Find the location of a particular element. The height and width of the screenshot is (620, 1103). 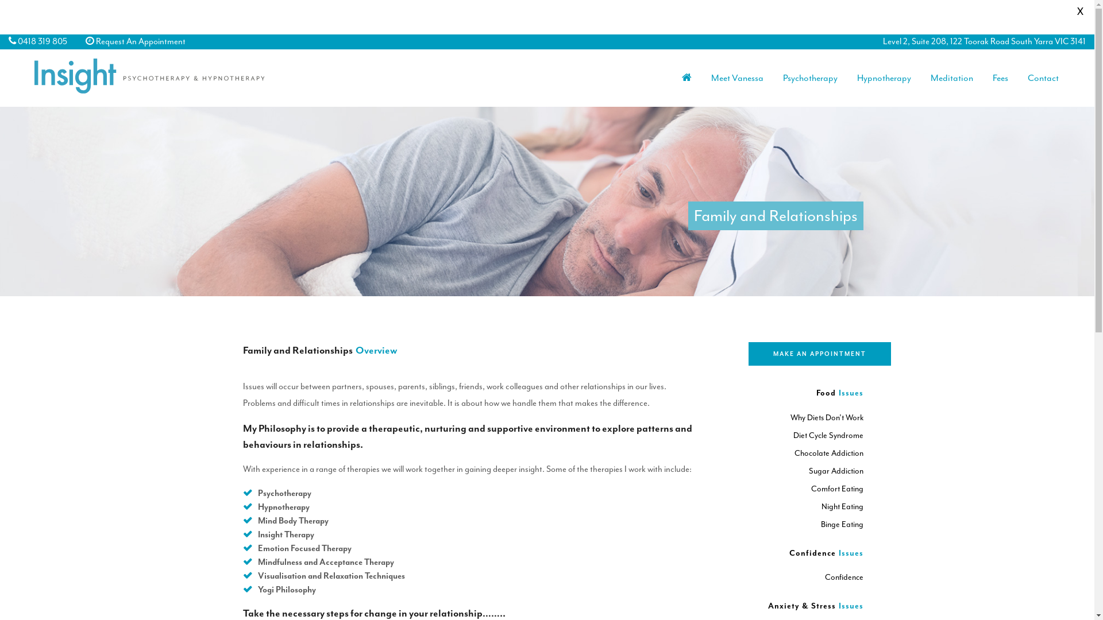

0418 319 805 is located at coordinates (43, 41).